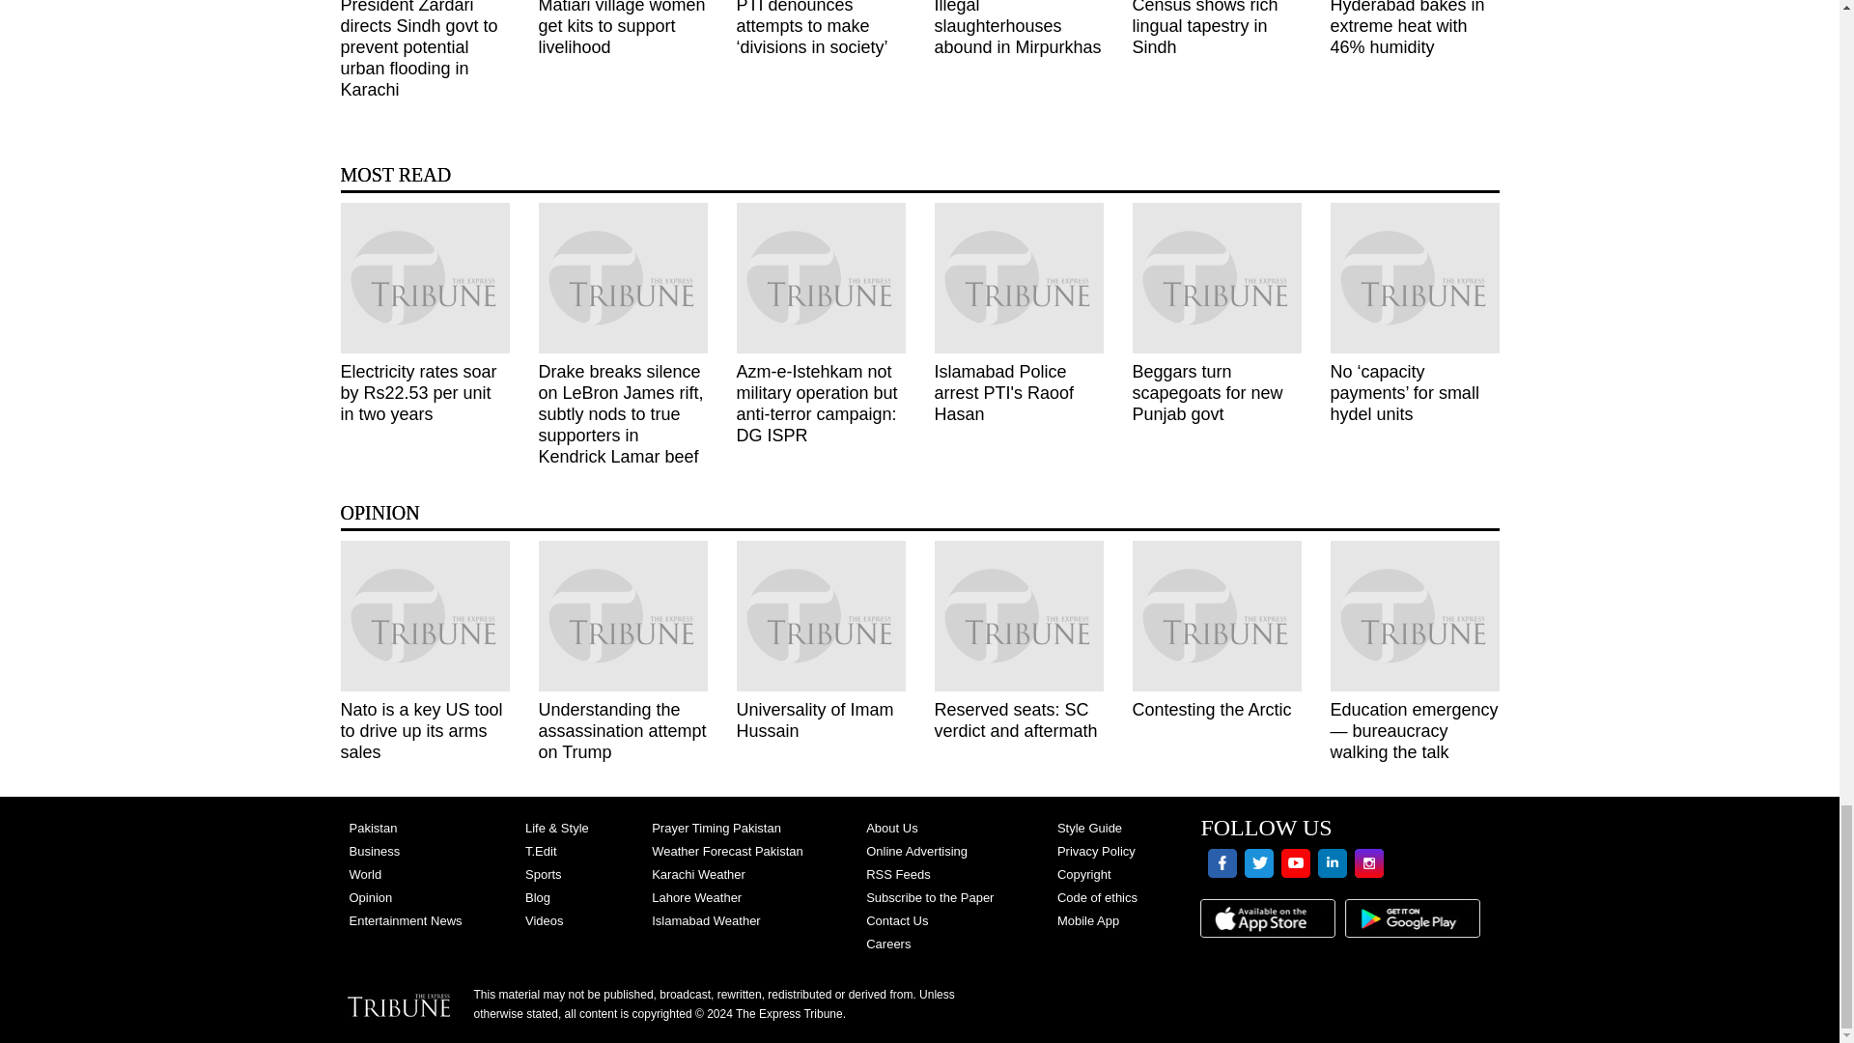  I want to click on reserved seats sc verdict and aftermath, so click(1018, 616).